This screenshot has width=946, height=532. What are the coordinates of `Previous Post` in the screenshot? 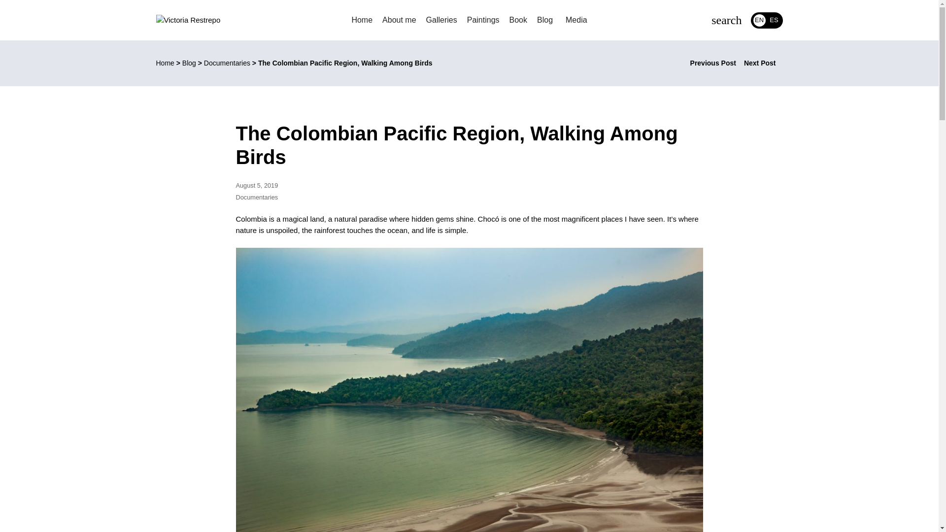 It's located at (709, 63).